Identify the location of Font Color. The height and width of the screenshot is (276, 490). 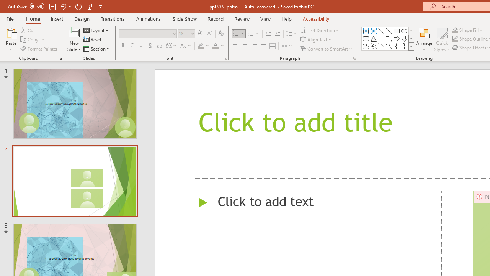
(218, 46).